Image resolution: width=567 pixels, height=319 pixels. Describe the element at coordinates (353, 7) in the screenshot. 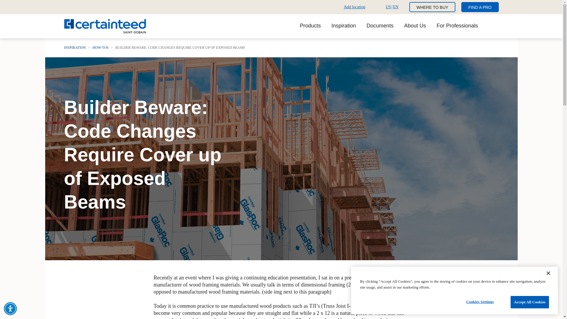

I see `Inspiration` at that location.